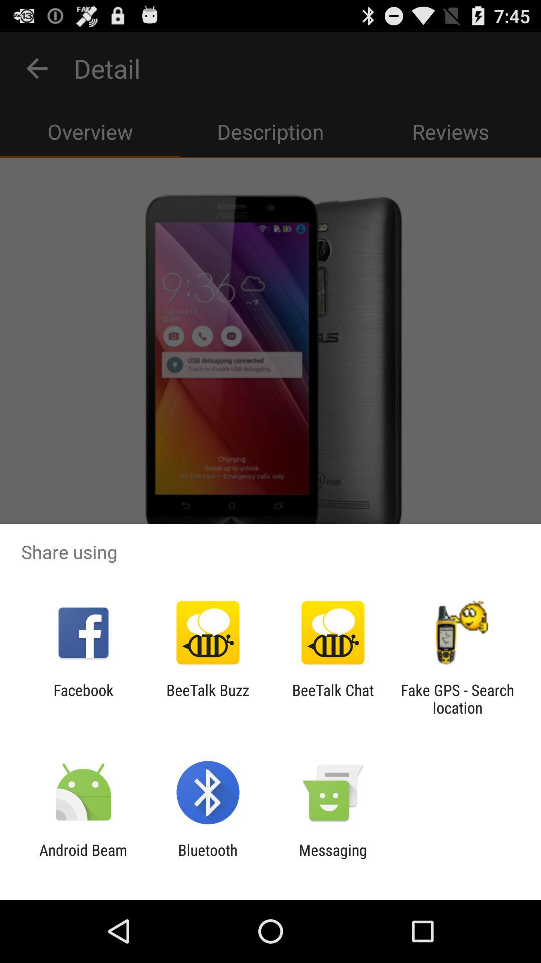 The image size is (541, 963). I want to click on open the icon next to the beetalk buzz app, so click(83, 699).